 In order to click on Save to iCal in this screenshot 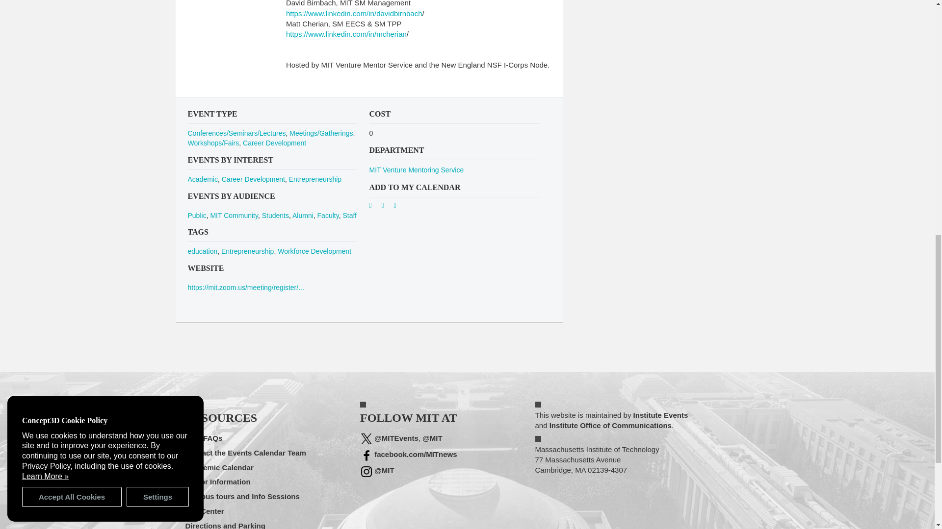, I will do `click(387, 207)`.